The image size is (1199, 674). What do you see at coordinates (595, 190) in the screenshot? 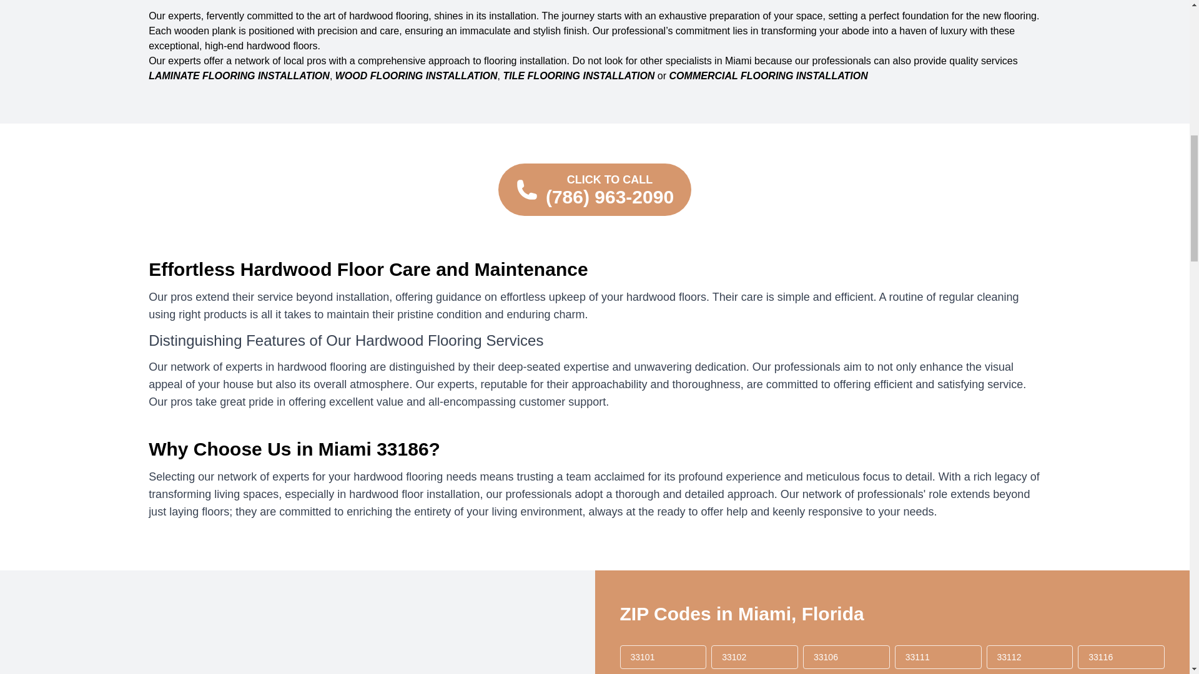
I see `Click to call us` at bounding box center [595, 190].